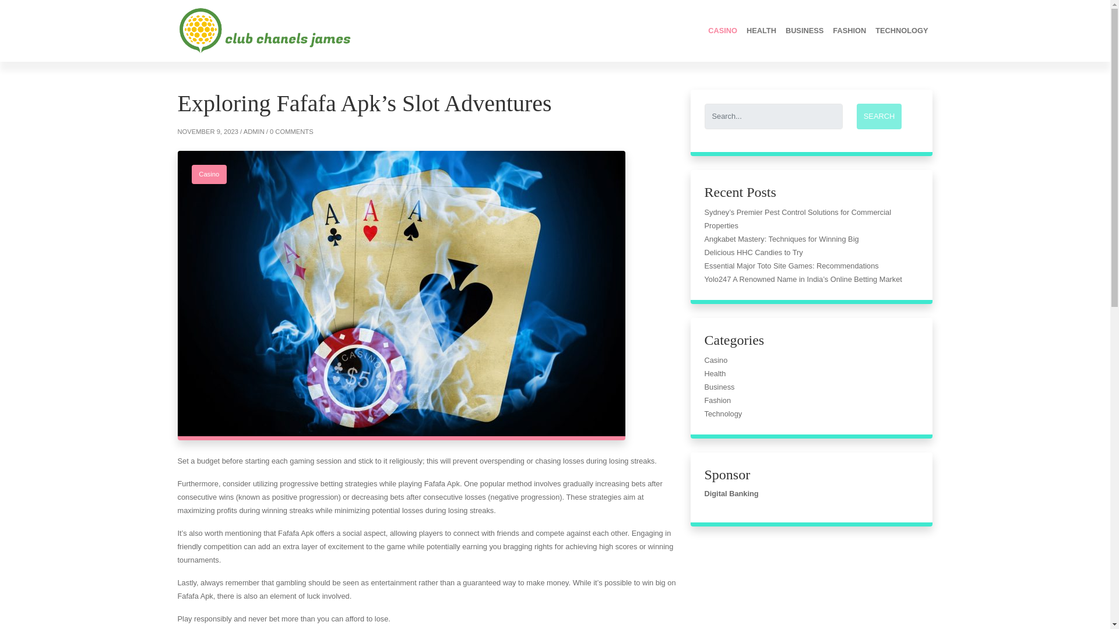 Image resolution: width=1119 pixels, height=629 pixels. Describe the element at coordinates (849, 30) in the screenshot. I see `FASHION` at that location.